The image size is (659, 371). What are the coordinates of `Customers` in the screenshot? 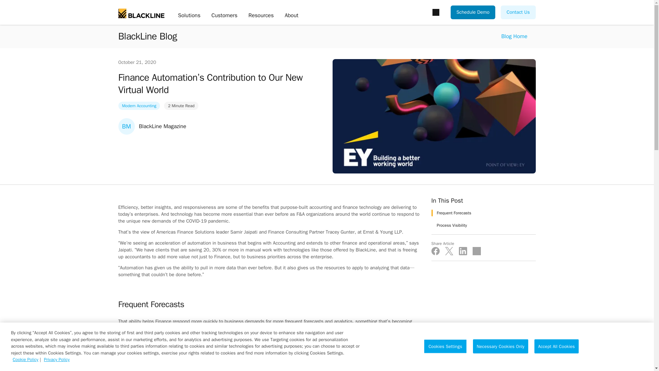 It's located at (224, 16).